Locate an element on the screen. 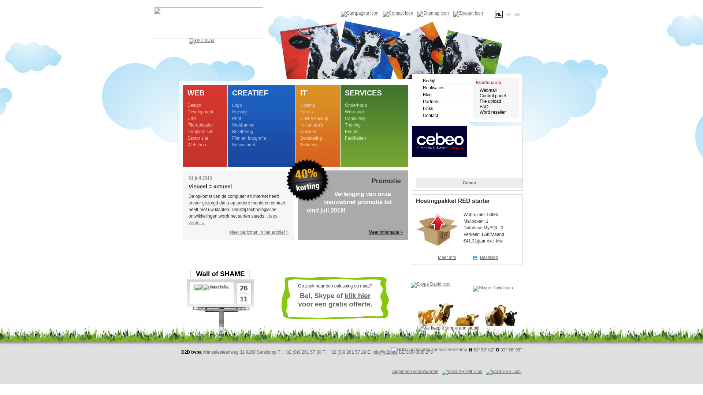  NL is located at coordinates (499, 14).